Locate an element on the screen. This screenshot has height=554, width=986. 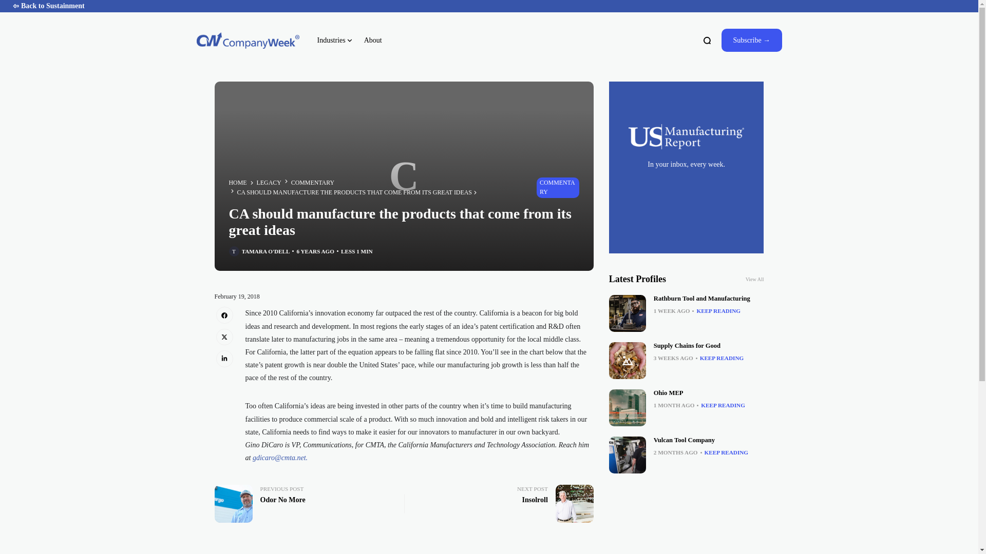
6 YEARS AGO is located at coordinates (315, 251).